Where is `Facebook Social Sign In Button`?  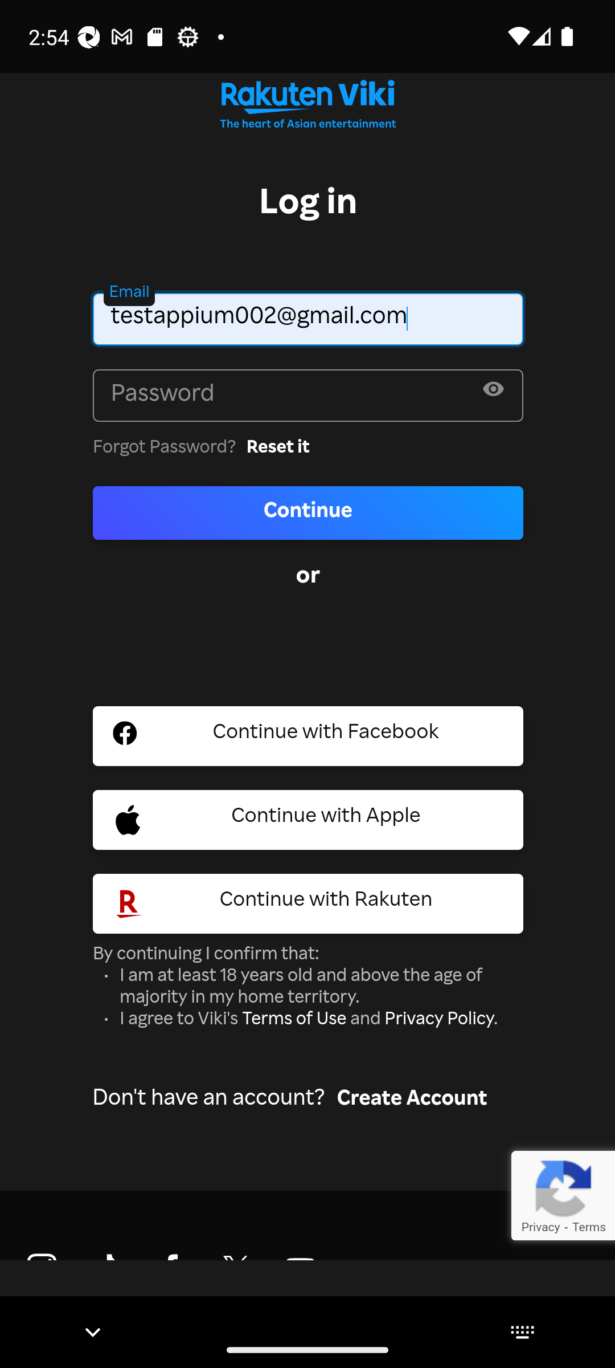
Facebook Social Sign In Button is located at coordinates (309, 736).